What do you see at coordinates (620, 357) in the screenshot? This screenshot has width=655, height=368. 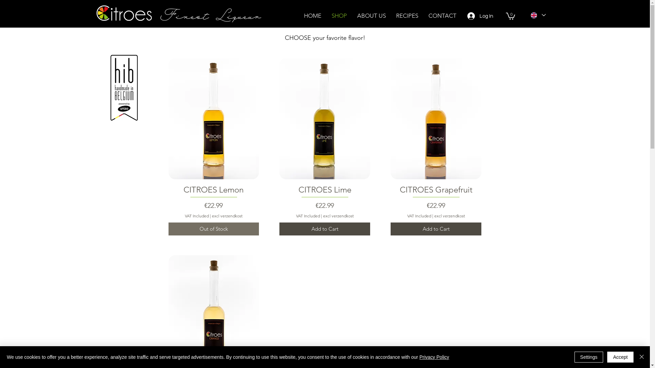 I see `Accept` at bounding box center [620, 357].